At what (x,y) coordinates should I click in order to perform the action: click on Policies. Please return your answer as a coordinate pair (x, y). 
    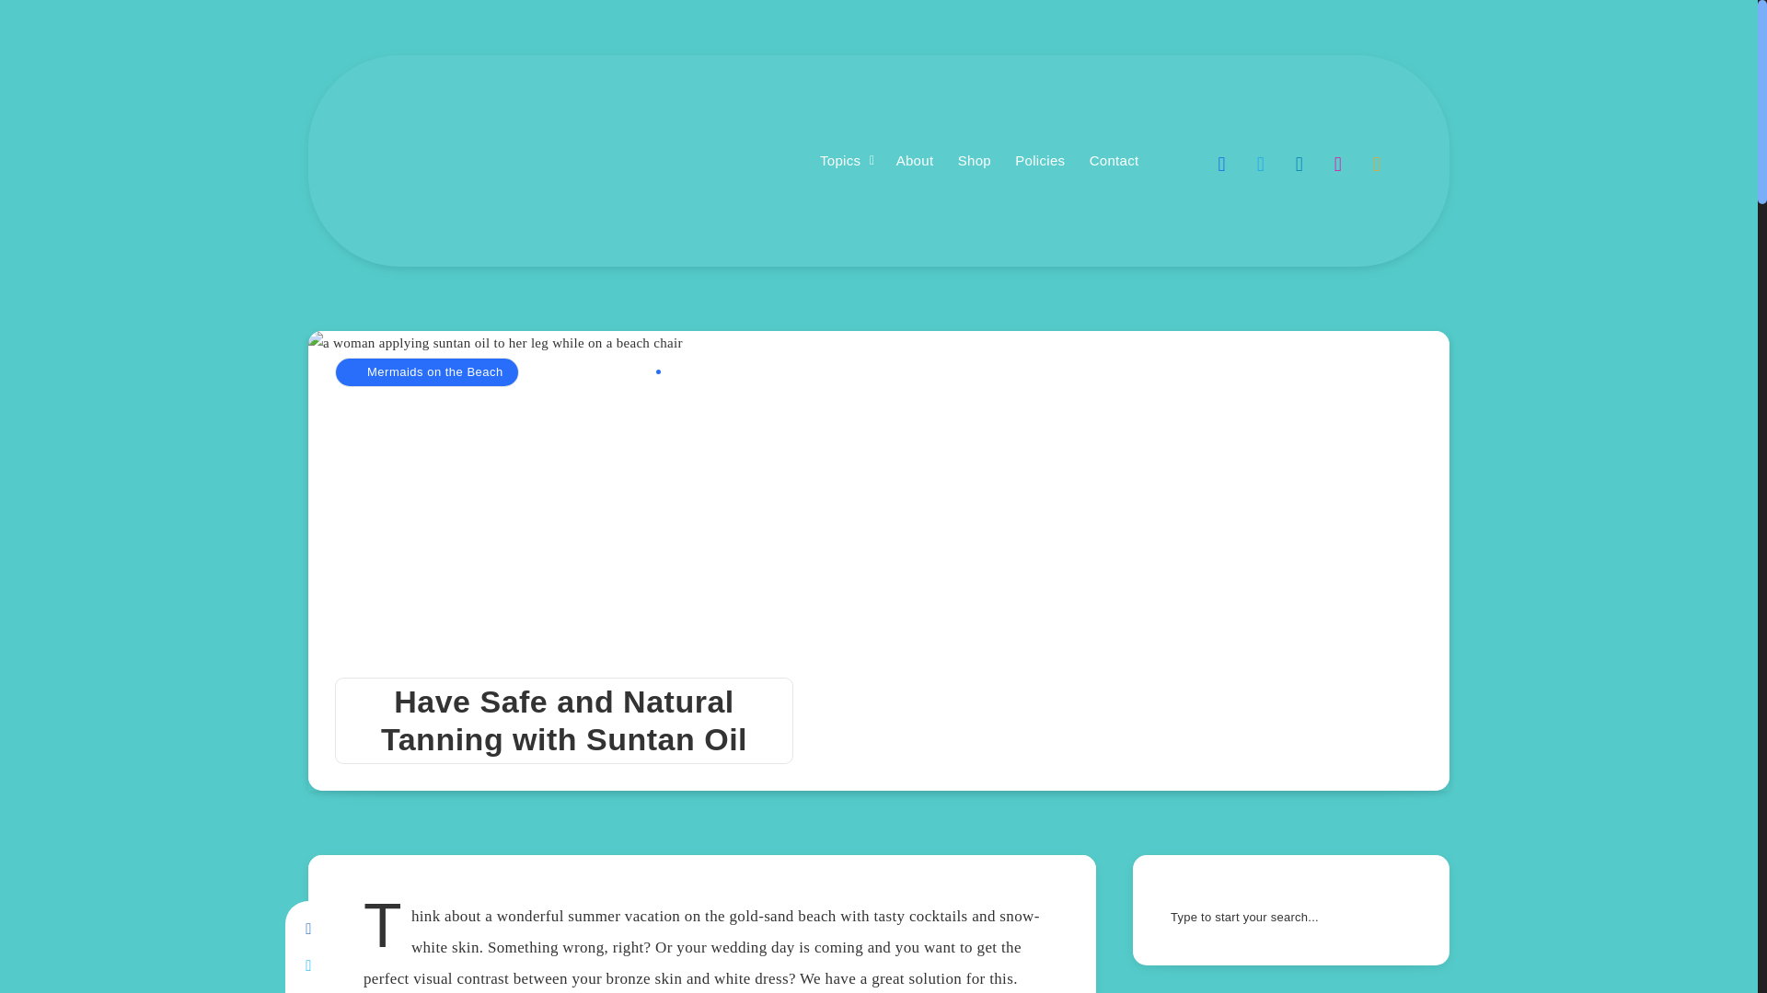
    Looking at the image, I should click on (1040, 161).